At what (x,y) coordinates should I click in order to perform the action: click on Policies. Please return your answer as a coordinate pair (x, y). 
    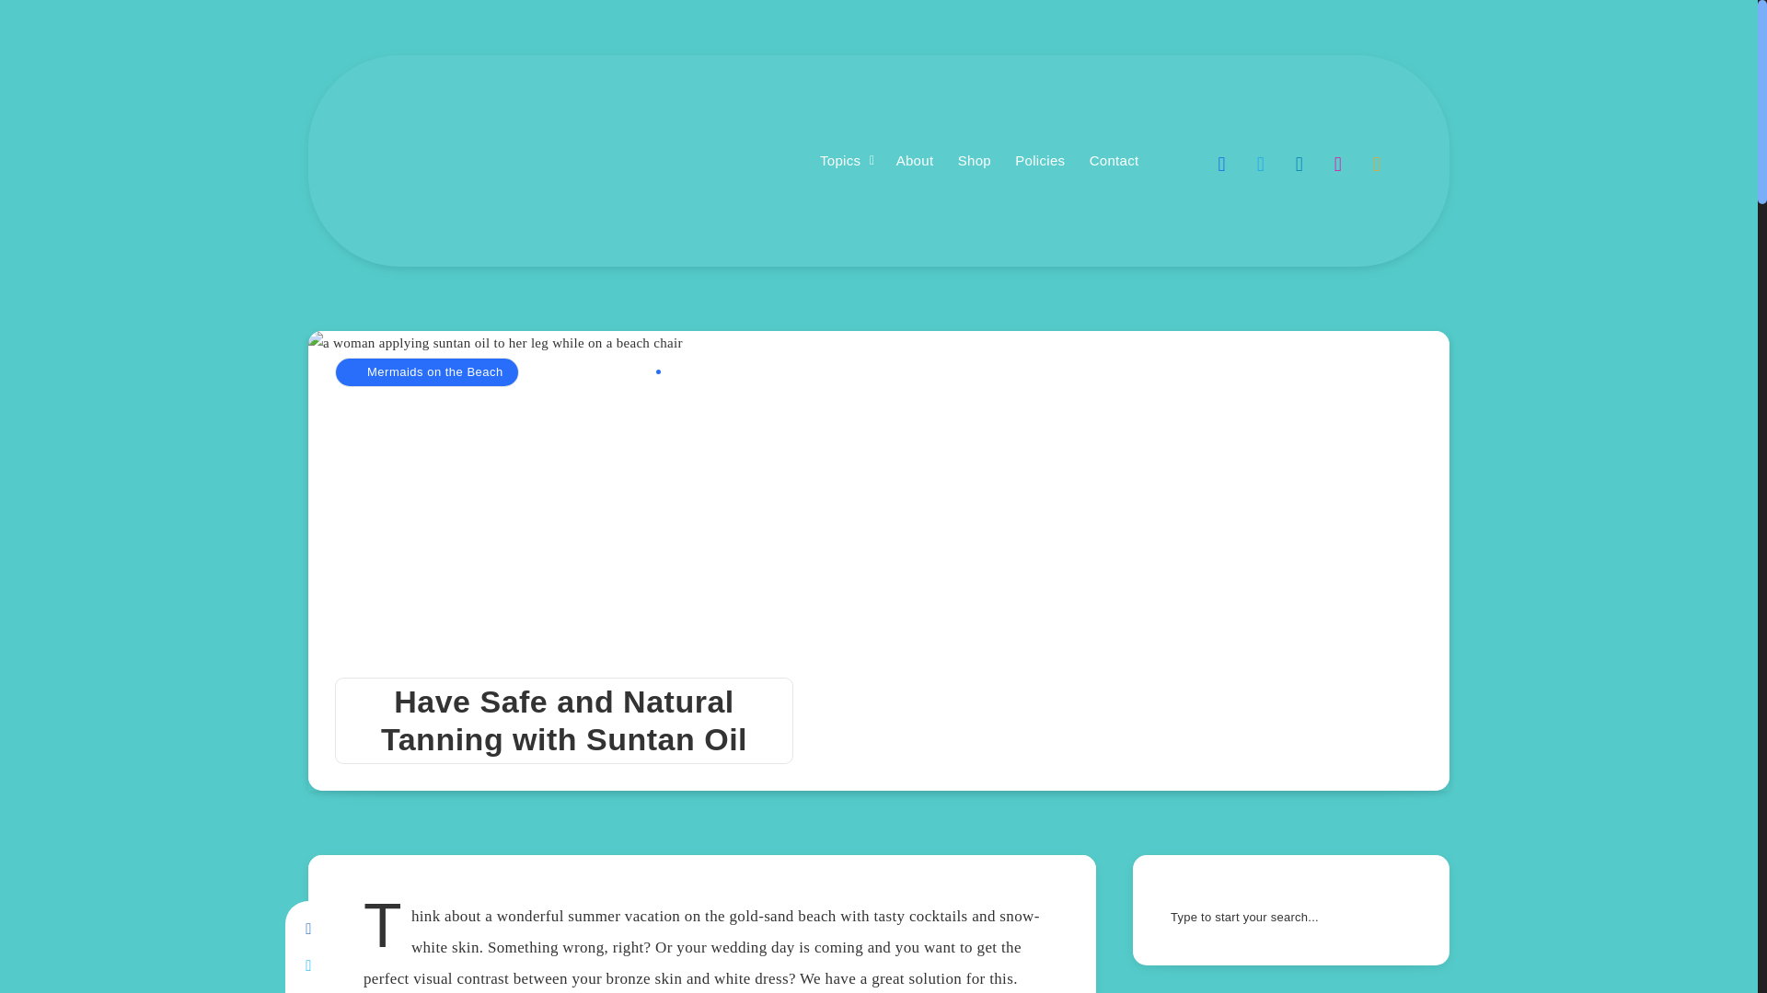
    Looking at the image, I should click on (1040, 161).